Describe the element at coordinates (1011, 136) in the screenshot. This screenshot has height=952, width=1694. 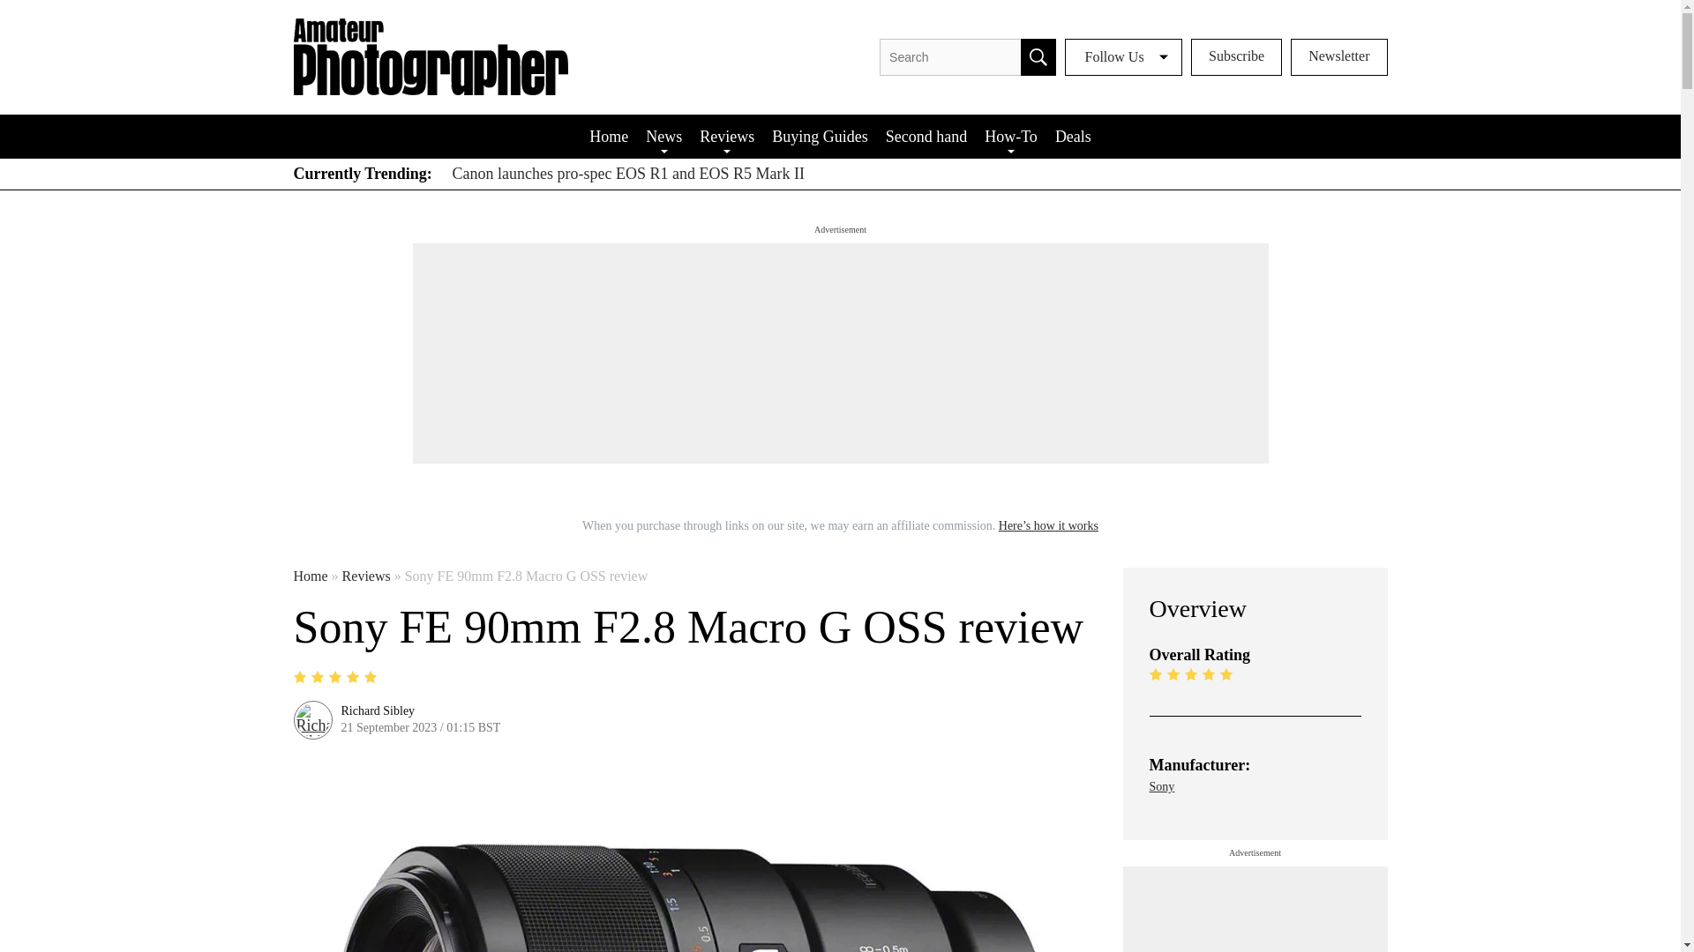
I see `How-To` at that location.